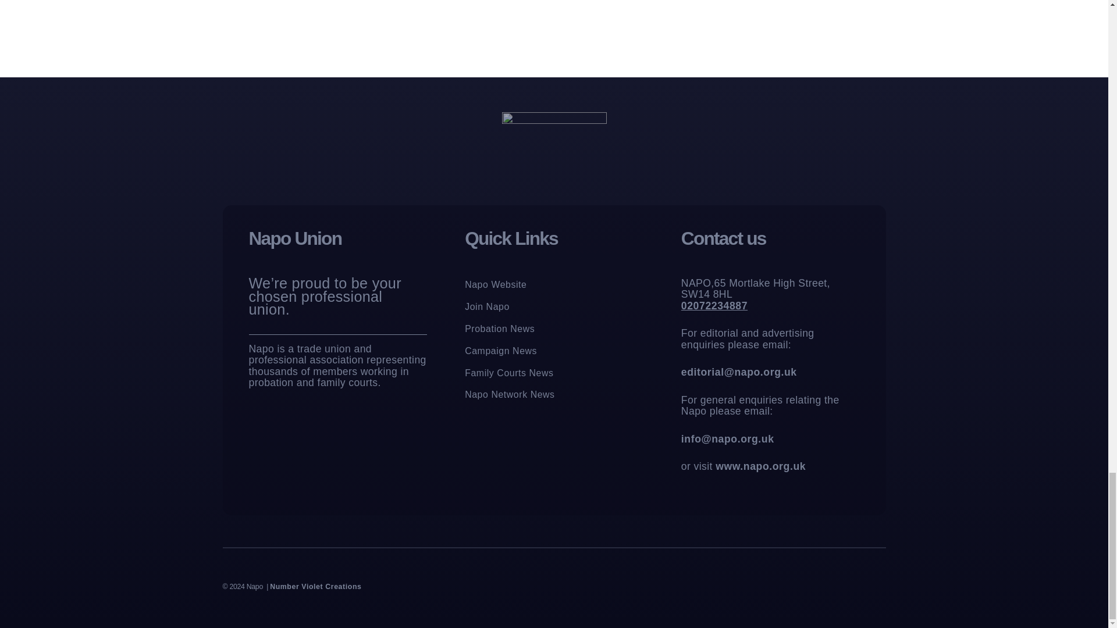 This screenshot has height=628, width=1117. Describe the element at coordinates (770, 375) in the screenshot. I see `Page 1` at that location.